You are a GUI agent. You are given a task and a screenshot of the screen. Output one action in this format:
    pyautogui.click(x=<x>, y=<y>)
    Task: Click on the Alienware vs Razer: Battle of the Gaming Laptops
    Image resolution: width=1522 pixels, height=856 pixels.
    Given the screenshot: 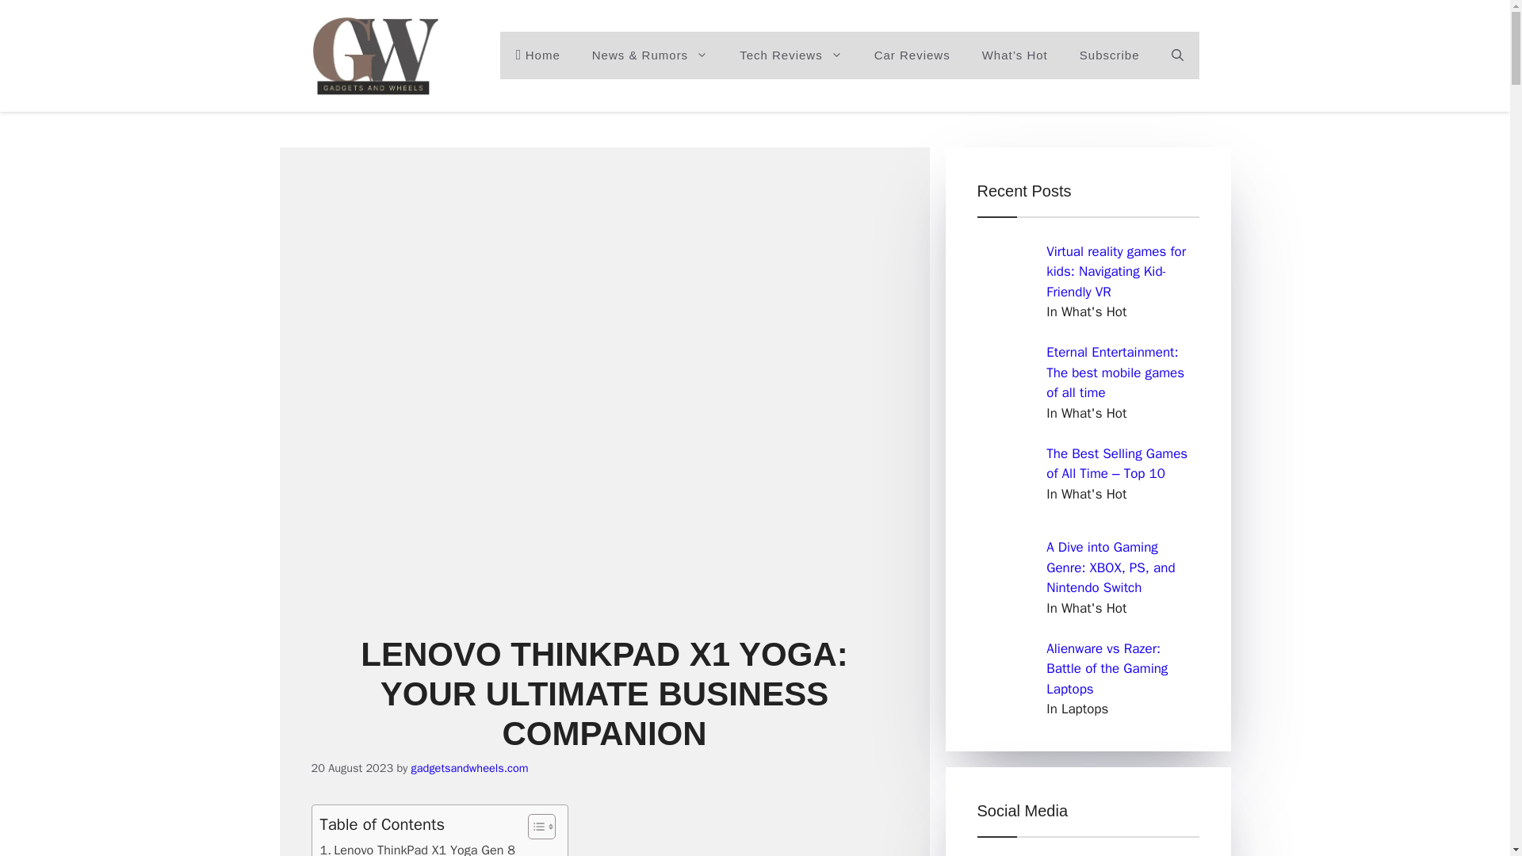 What is the action you would take?
    pyautogui.click(x=1007, y=672)
    